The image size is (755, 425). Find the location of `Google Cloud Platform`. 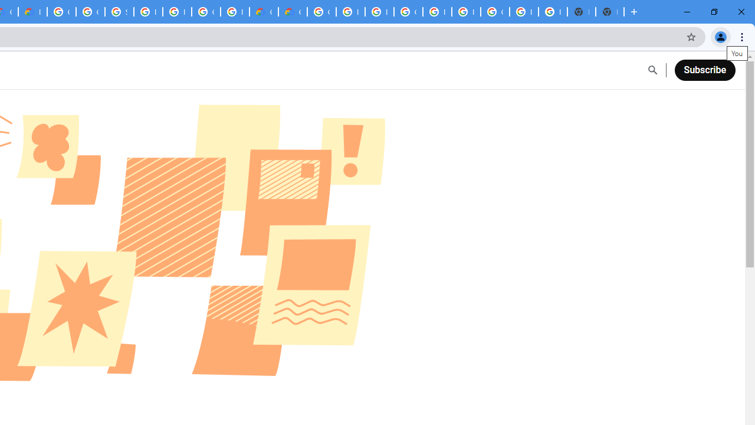

Google Cloud Platform is located at coordinates (495, 12).